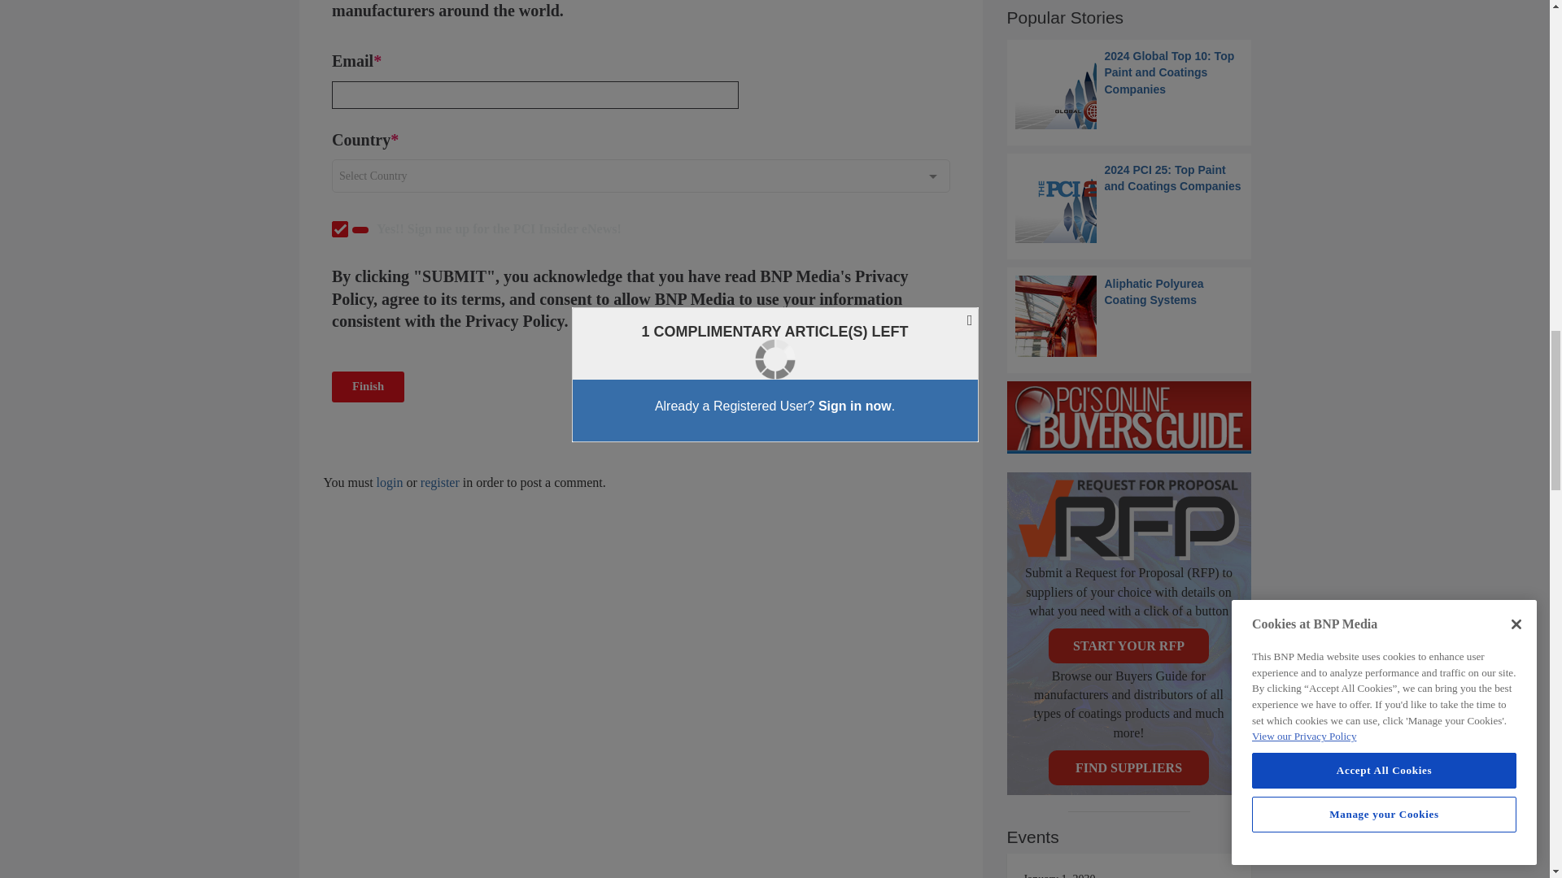 This screenshot has width=1562, height=878. I want to click on 2024 PCI 25: Top Paint and Coatings Companies, so click(1129, 202).